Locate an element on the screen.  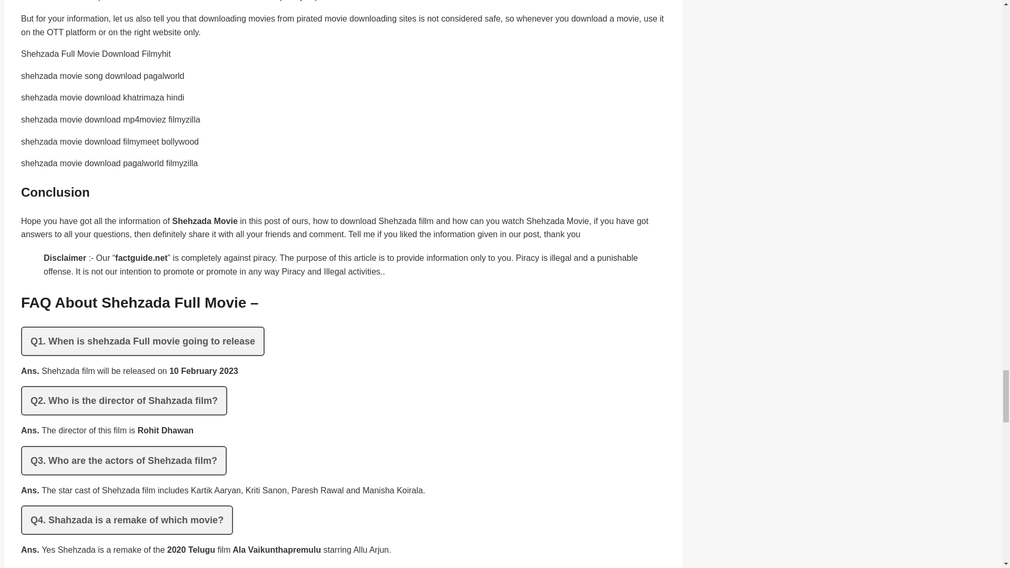
Q1. When is shehzada Full movie going to release is located at coordinates (143, 341).